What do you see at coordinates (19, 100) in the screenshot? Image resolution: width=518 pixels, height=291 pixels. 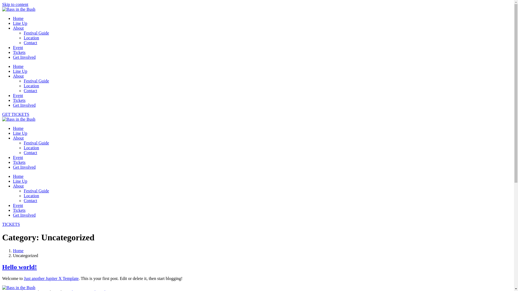 I see `Tickets` at bounding box center [19, 100].